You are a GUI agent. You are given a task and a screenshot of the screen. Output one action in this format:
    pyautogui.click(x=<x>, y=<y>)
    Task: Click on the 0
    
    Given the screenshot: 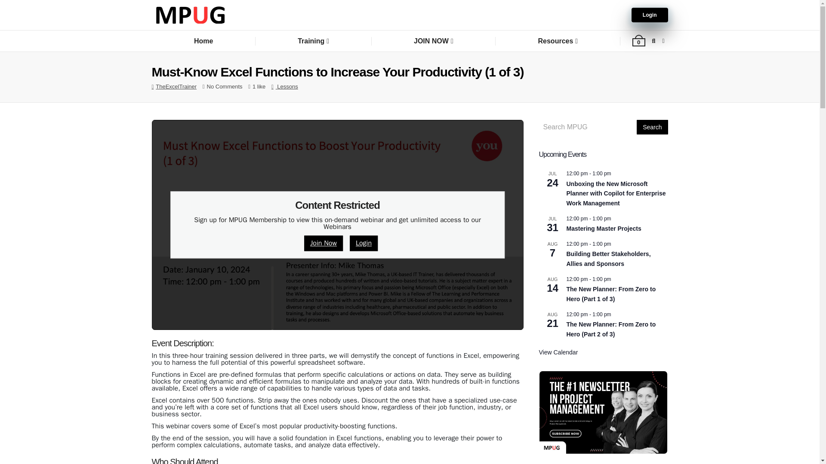 What is the action you would take?
    pyautogui.click(x=638, y=42)
    